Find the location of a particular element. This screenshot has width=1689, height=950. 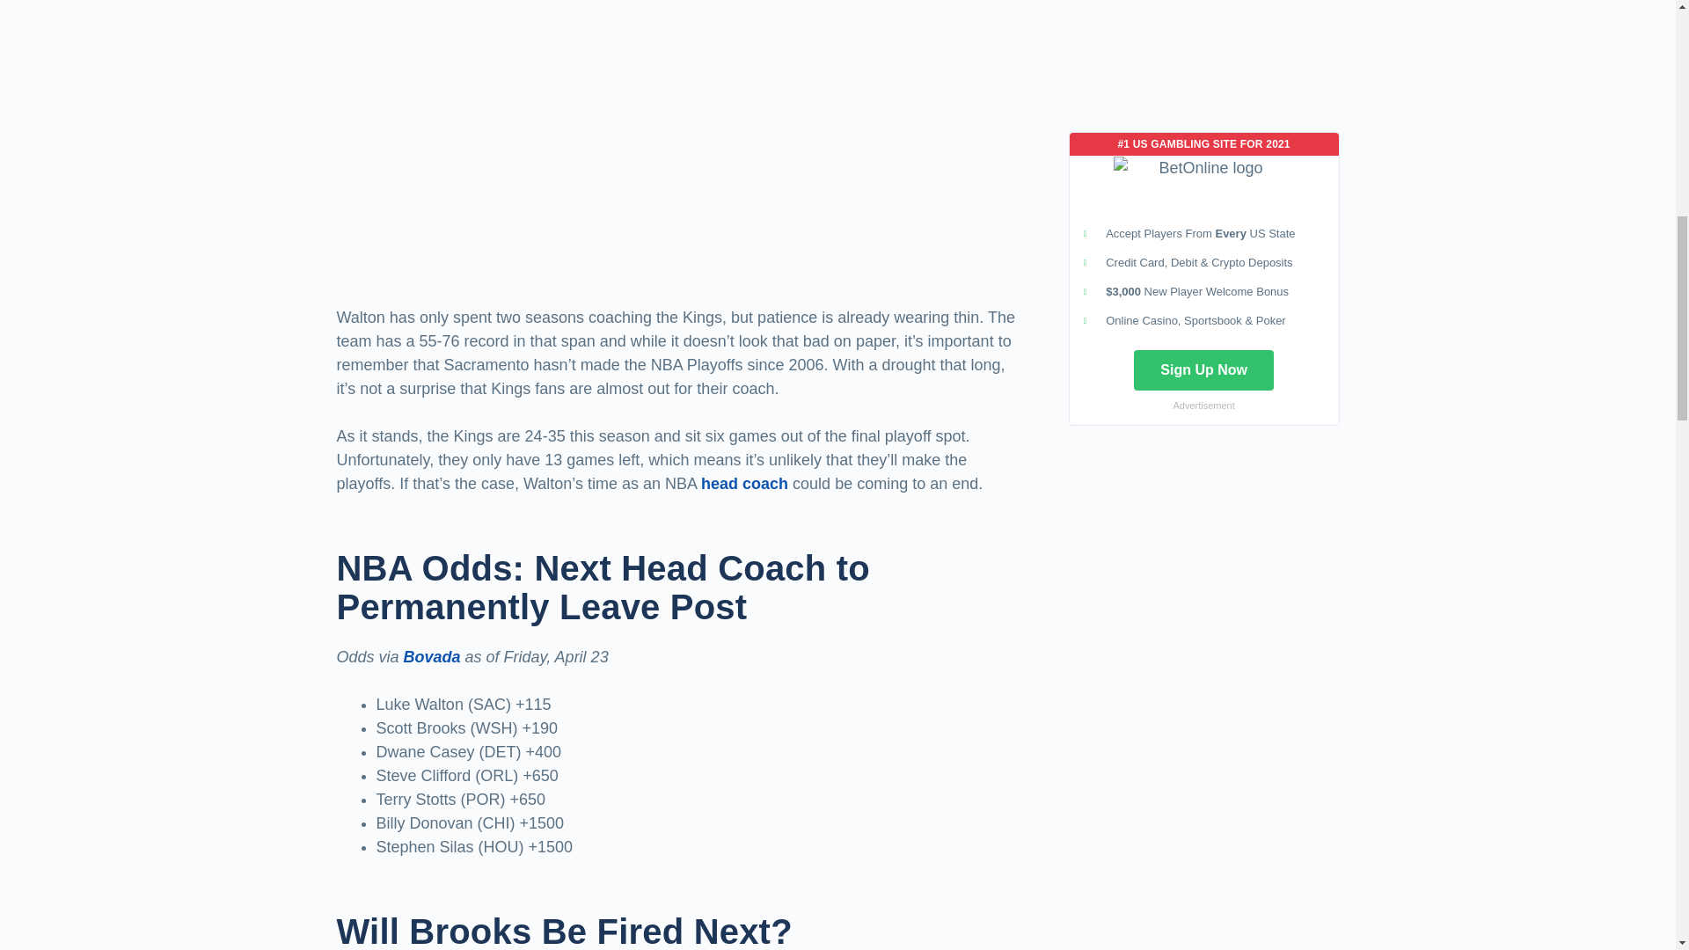

Bovada is located at coordinates (432, 656).